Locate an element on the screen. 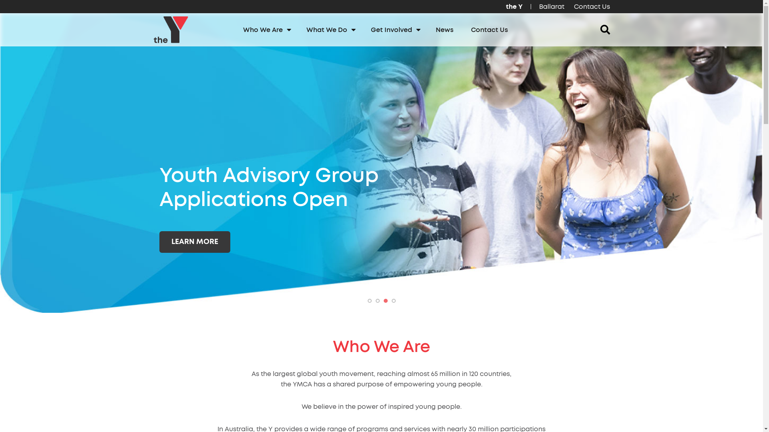  Search is located at coordinates (20, 10).